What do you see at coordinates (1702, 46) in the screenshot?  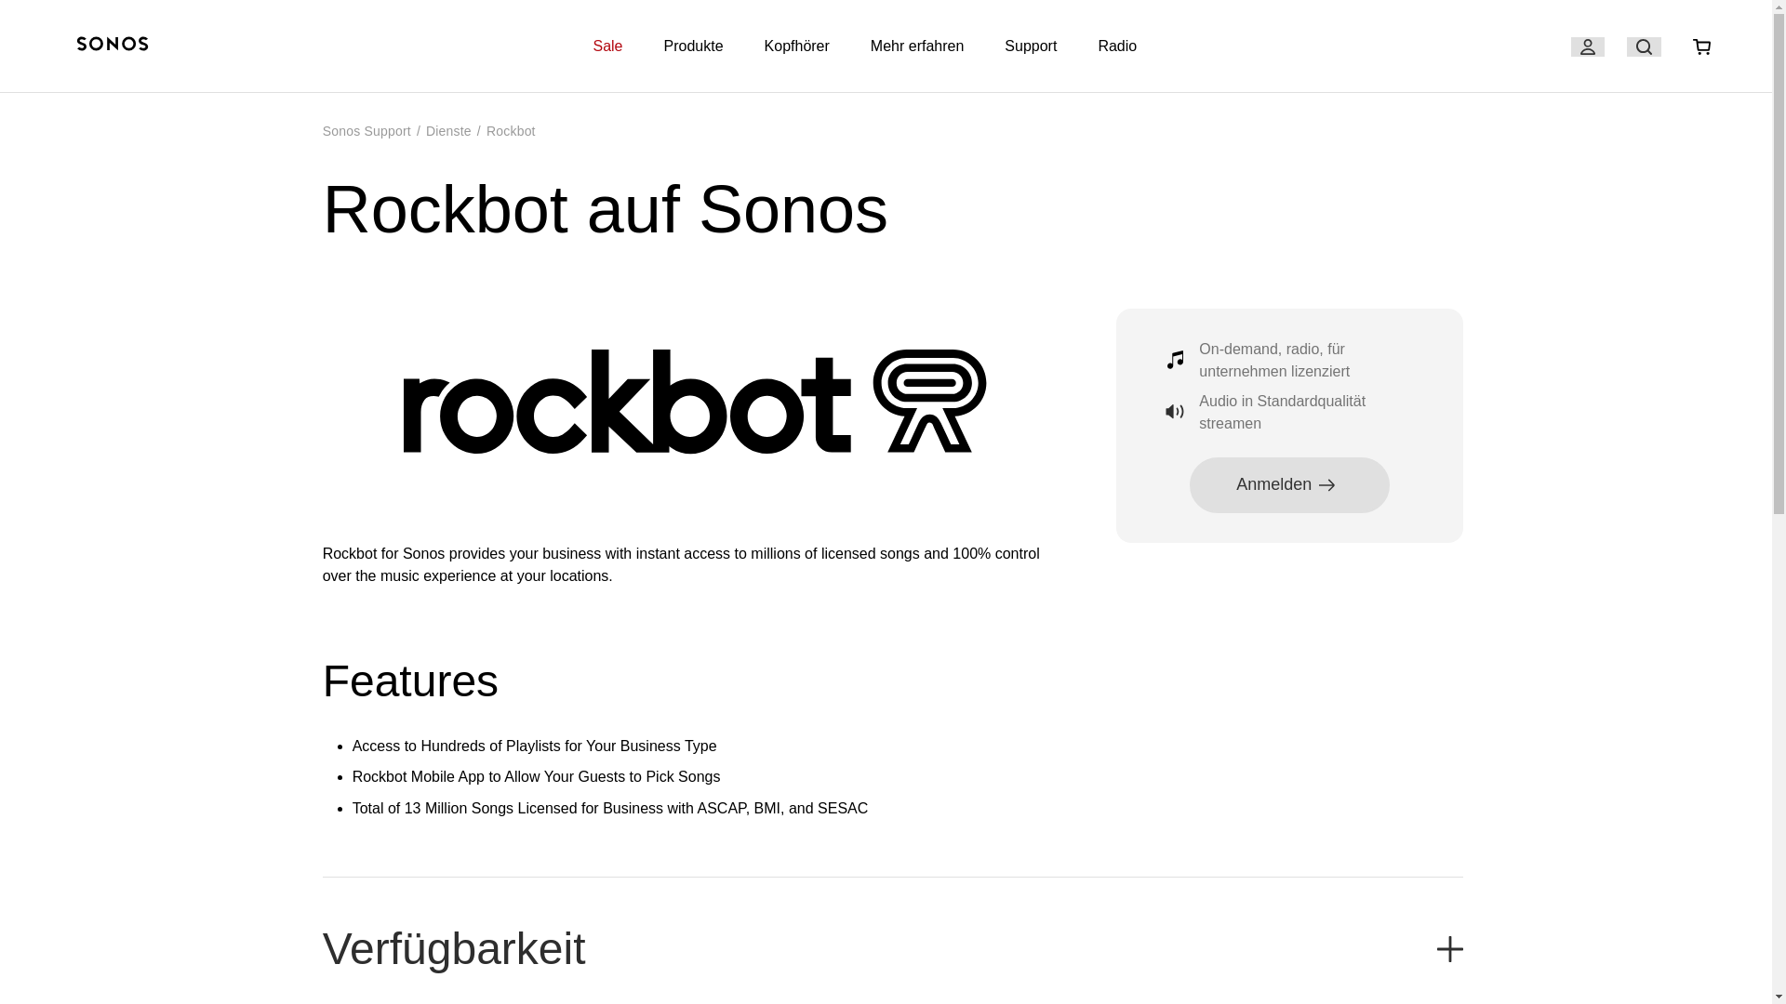 I see `Warenkorb` at bounding box center [1702, 46].